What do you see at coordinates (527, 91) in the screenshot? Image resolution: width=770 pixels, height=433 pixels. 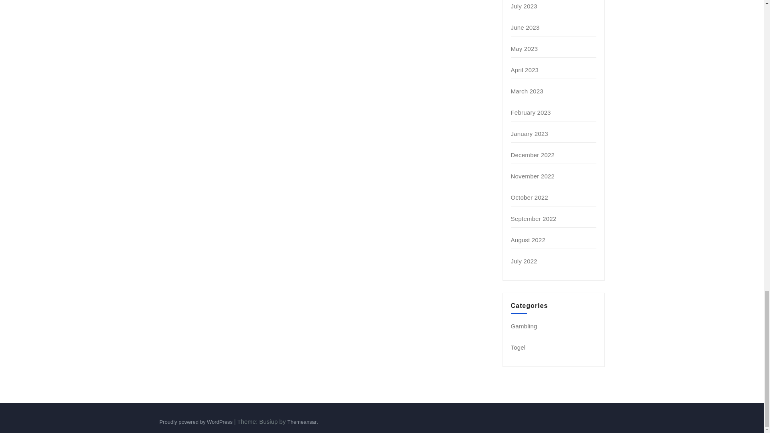 I see `March 2023` at bounding box center [527, 91].